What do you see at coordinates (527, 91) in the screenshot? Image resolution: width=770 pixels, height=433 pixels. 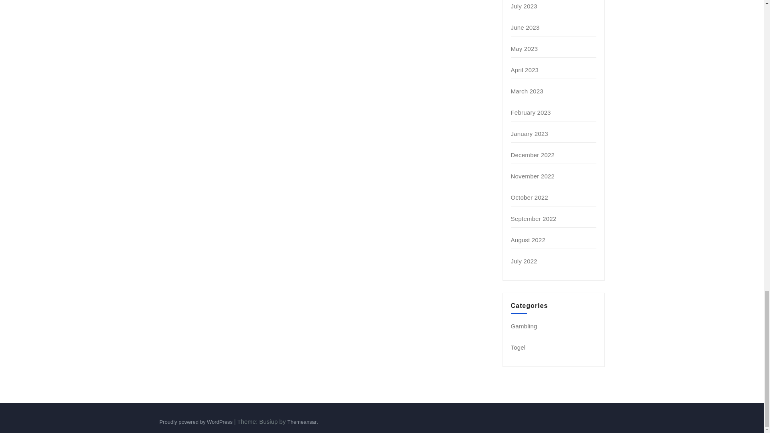 I see `March 2023` at bounding box center [527, 91].